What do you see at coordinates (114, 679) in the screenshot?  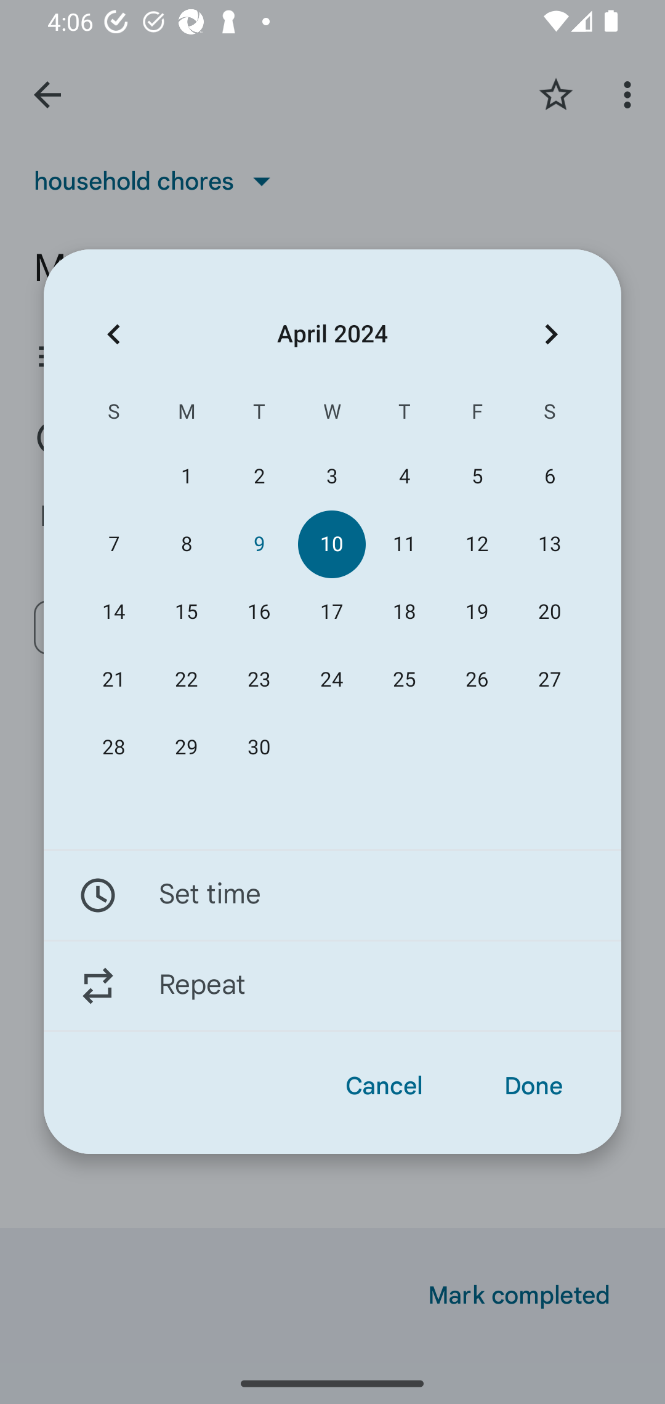 I see `21 21 April 2024` at bounding box center [114, 679].